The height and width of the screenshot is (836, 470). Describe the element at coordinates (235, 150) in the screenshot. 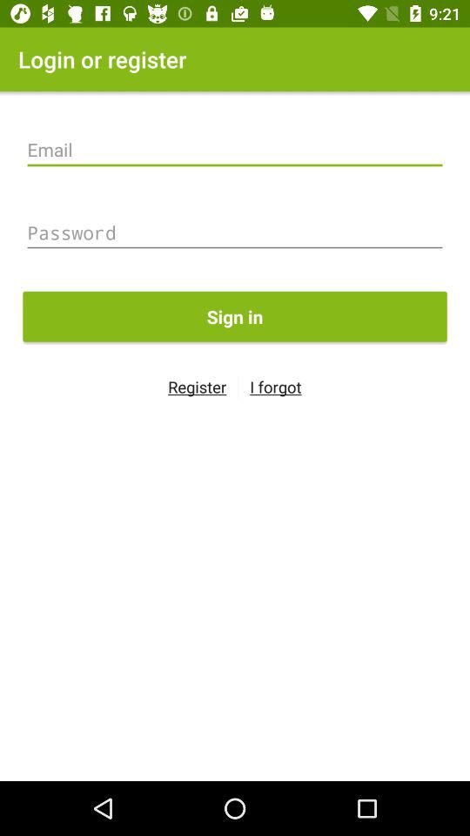

I see `enter email address` at that location.